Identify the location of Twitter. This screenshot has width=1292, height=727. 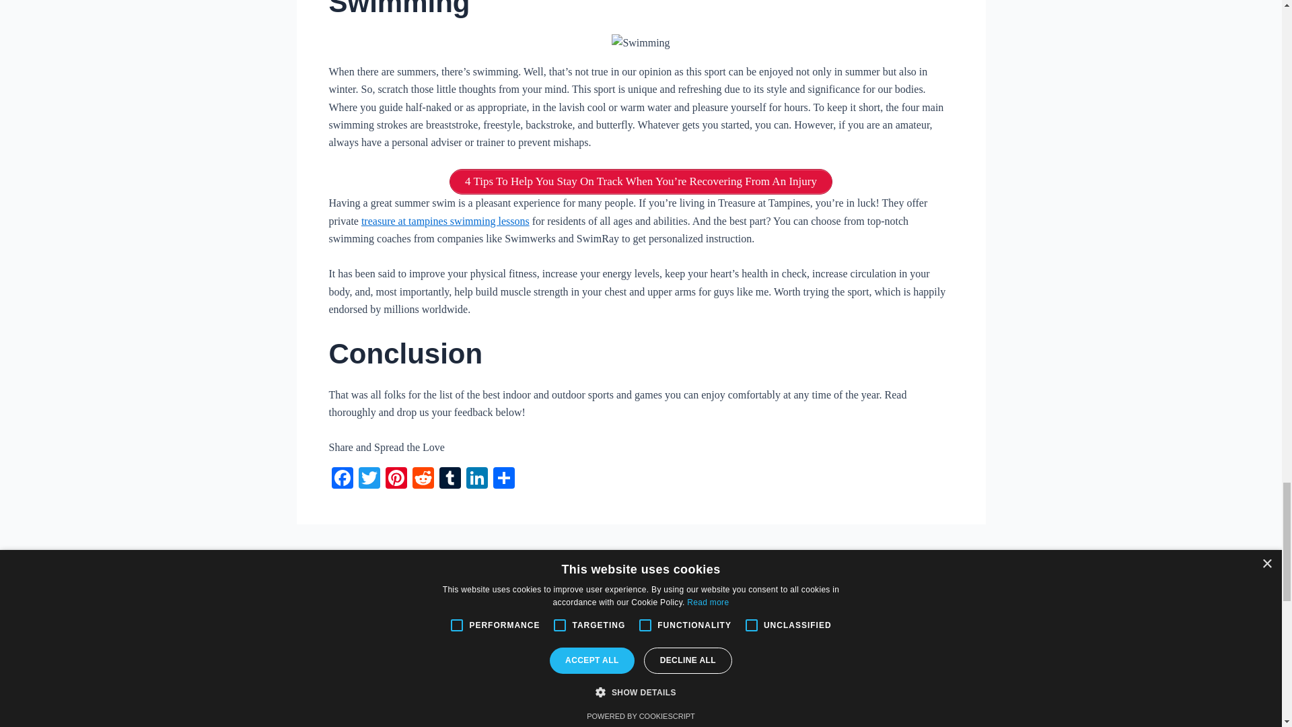
(369, 479).